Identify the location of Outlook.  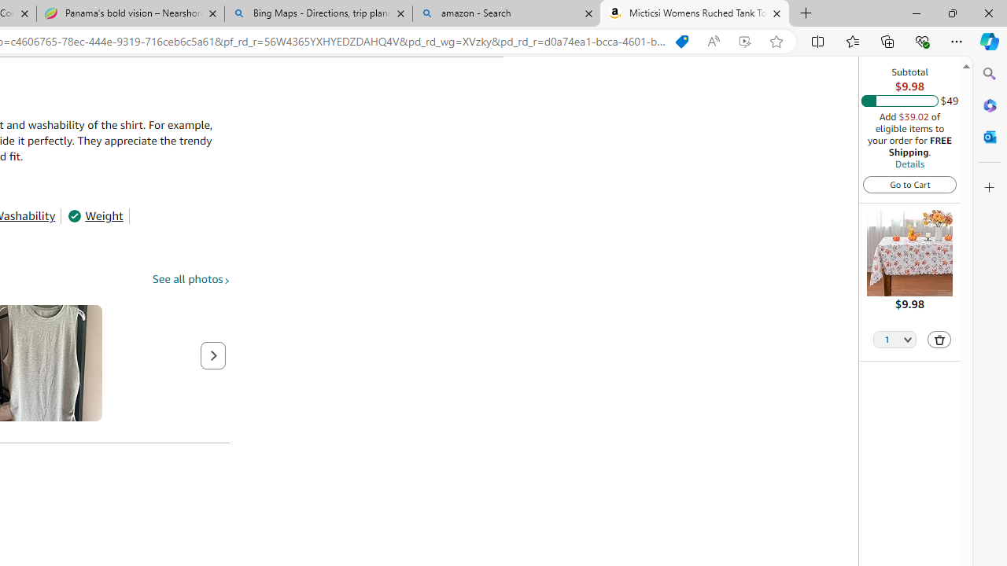
(990, 137).